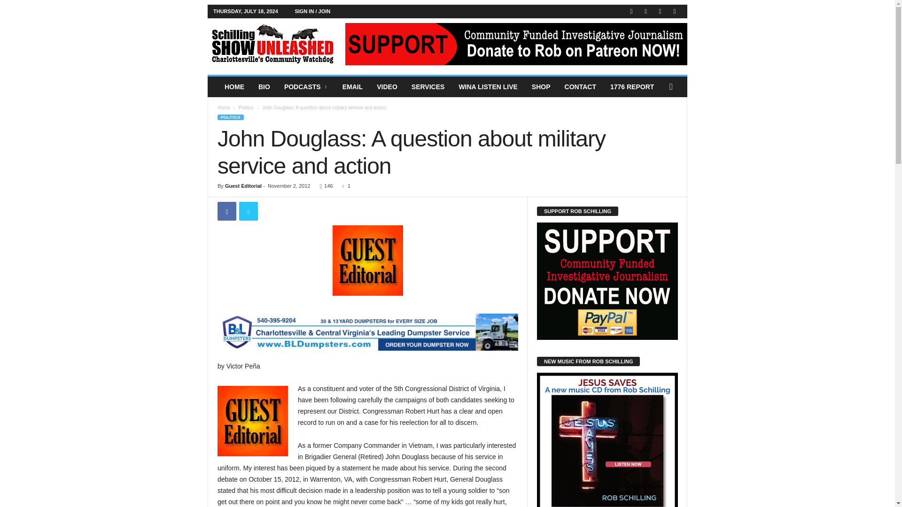 The image size is (902, 507). I want to click on Twitter, so click(660, 11).